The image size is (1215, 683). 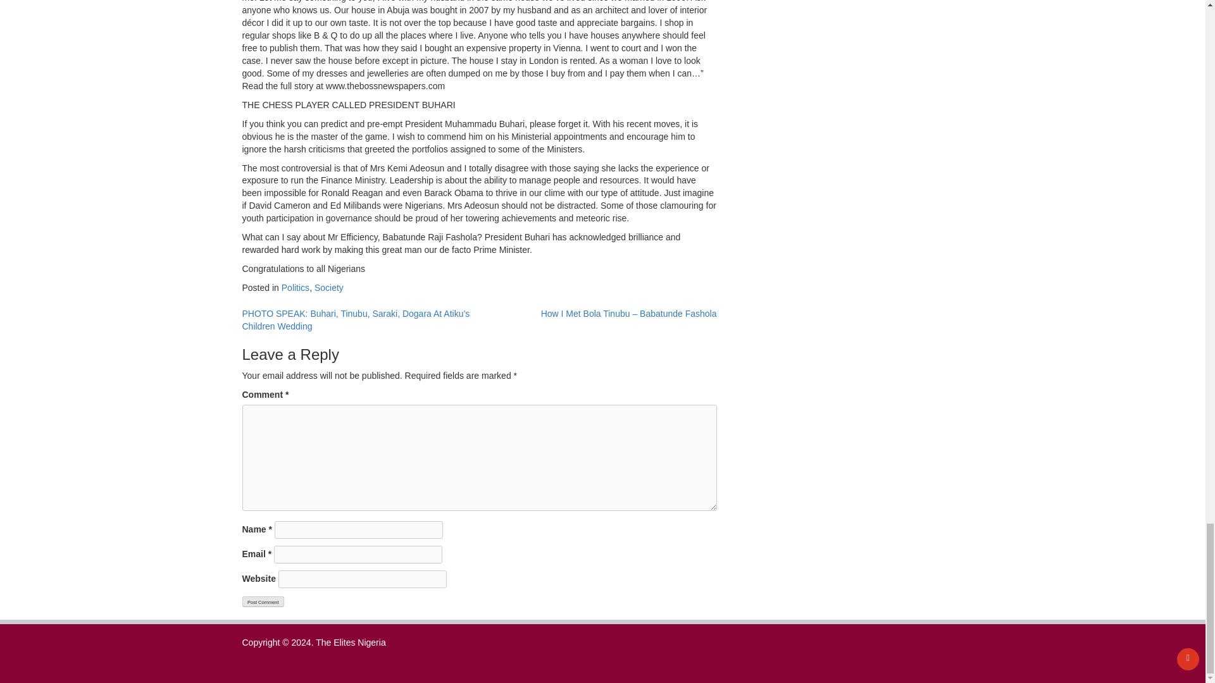 I want to click on Society, so click(x=329, y=288).